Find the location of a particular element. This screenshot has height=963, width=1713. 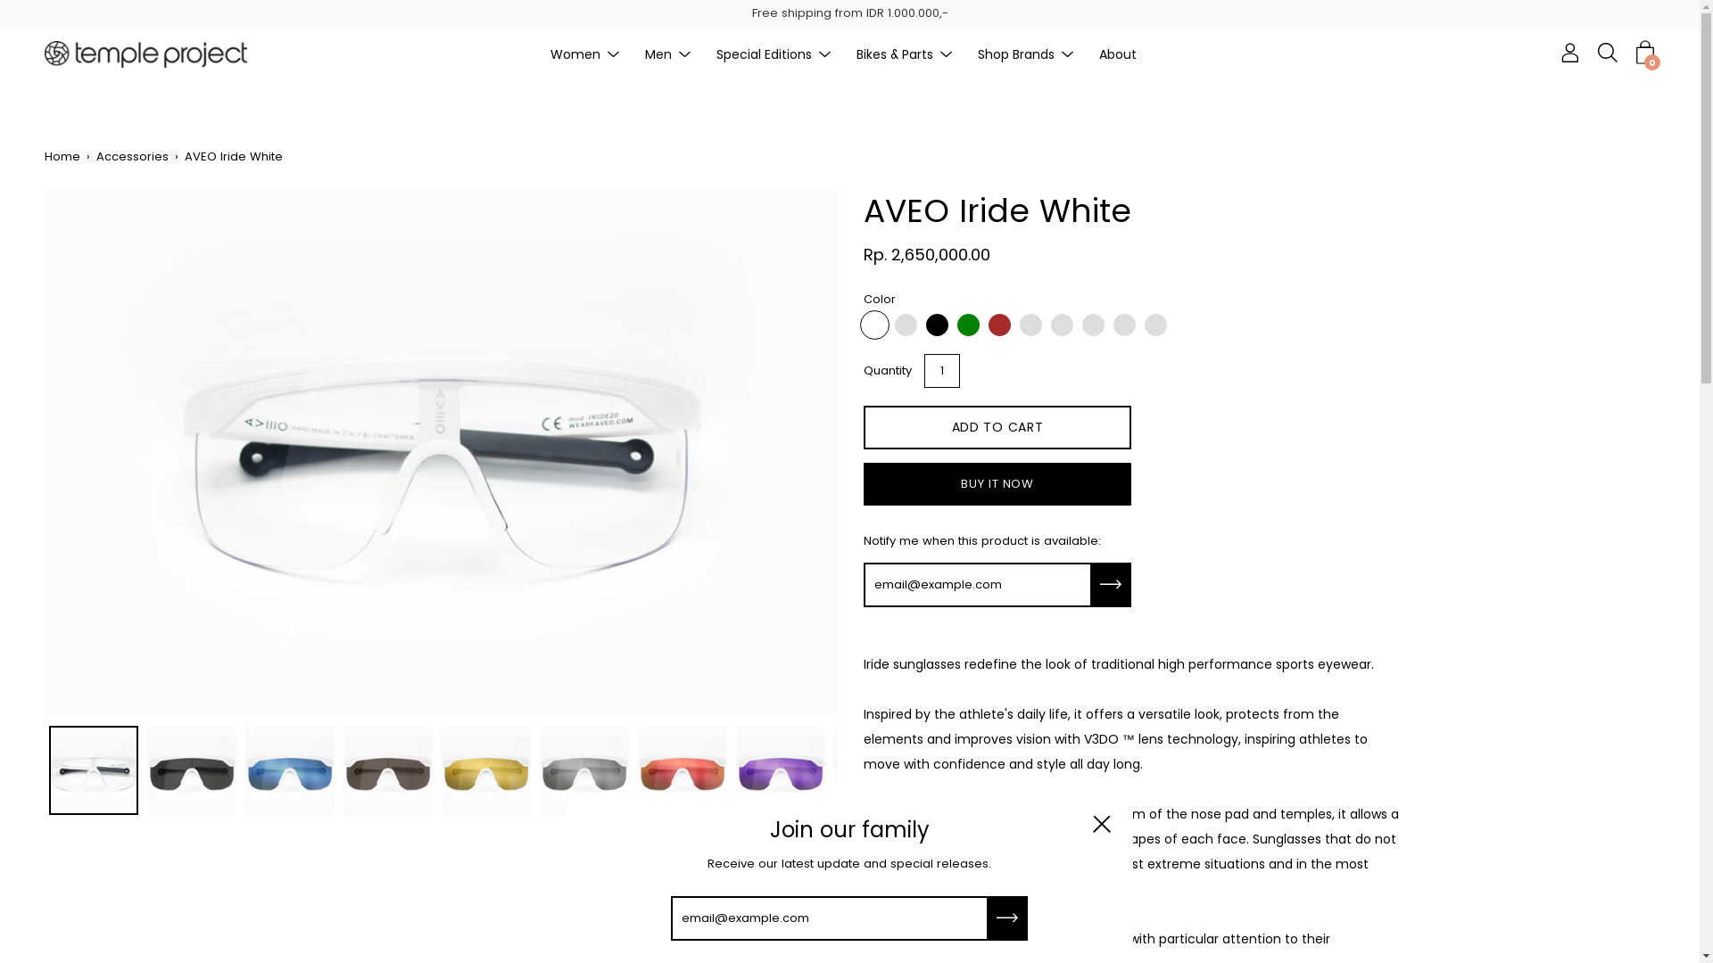

Show submenu is located at coordinates (684, 54).